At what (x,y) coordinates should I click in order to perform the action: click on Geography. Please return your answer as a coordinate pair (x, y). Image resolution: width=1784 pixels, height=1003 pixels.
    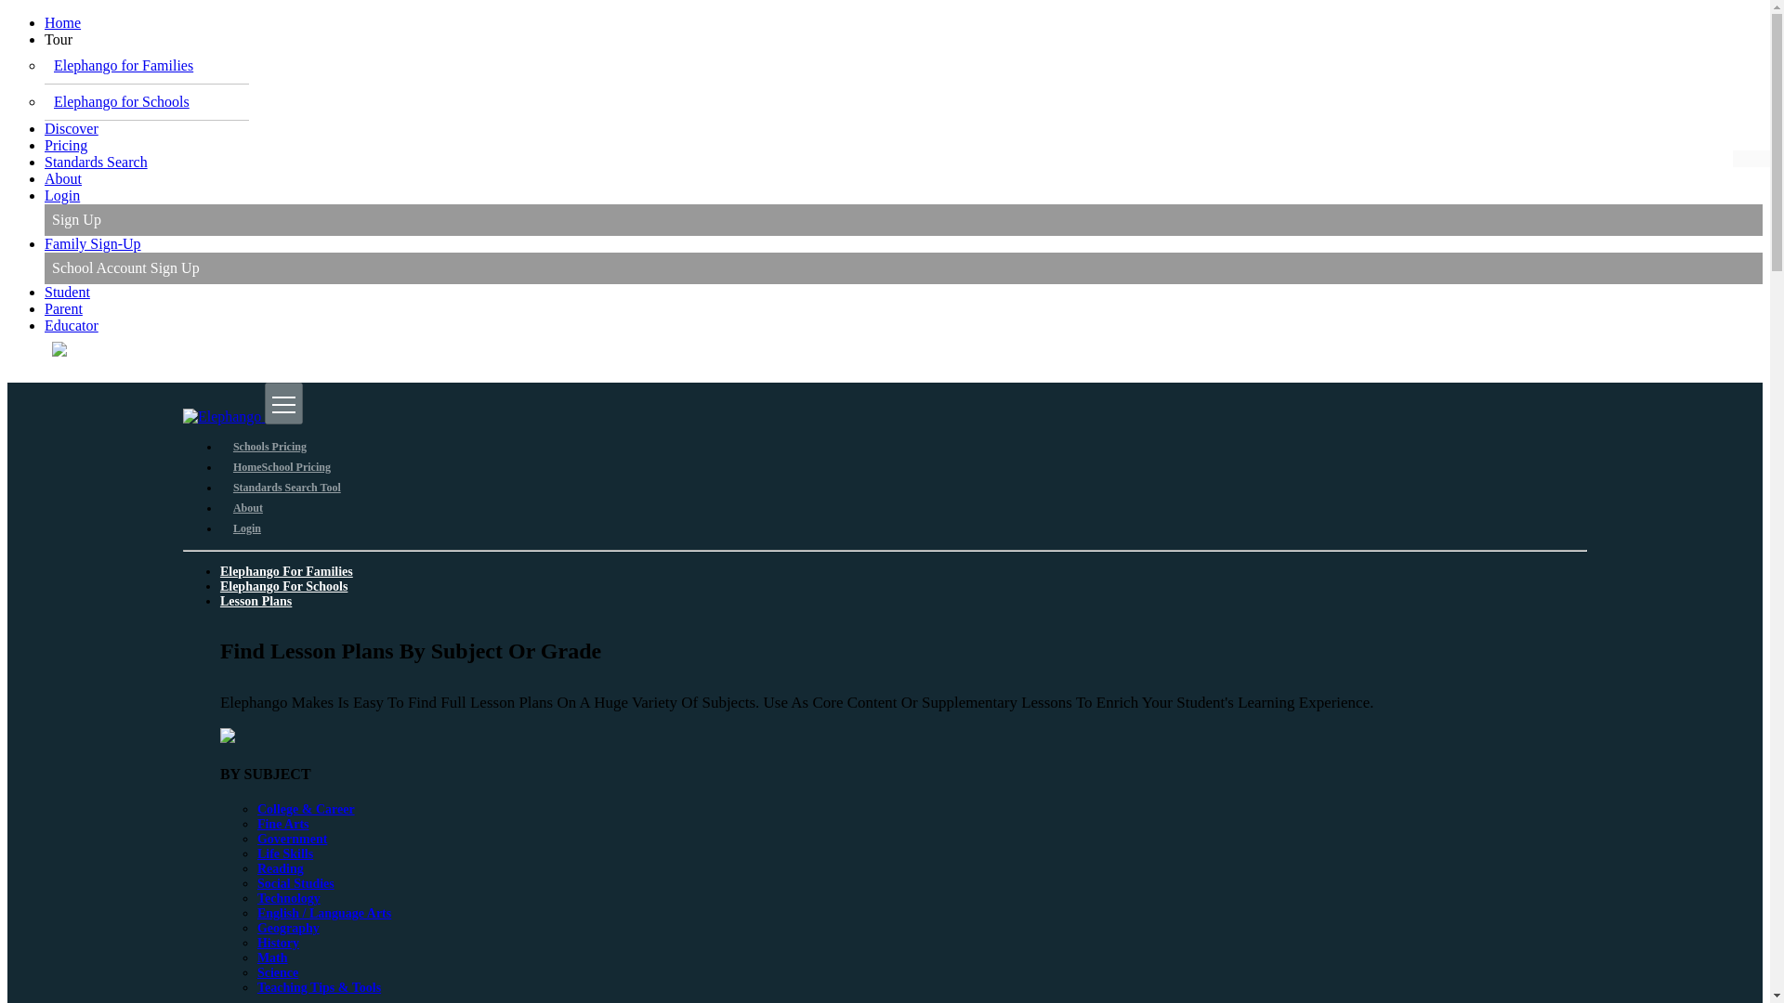
    Looking at the image, I should click on (288, 928).